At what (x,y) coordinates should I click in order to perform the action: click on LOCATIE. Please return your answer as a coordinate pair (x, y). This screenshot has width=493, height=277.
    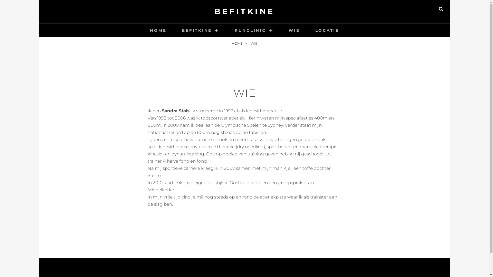
    Looking at the image, I should click on (327, 30).